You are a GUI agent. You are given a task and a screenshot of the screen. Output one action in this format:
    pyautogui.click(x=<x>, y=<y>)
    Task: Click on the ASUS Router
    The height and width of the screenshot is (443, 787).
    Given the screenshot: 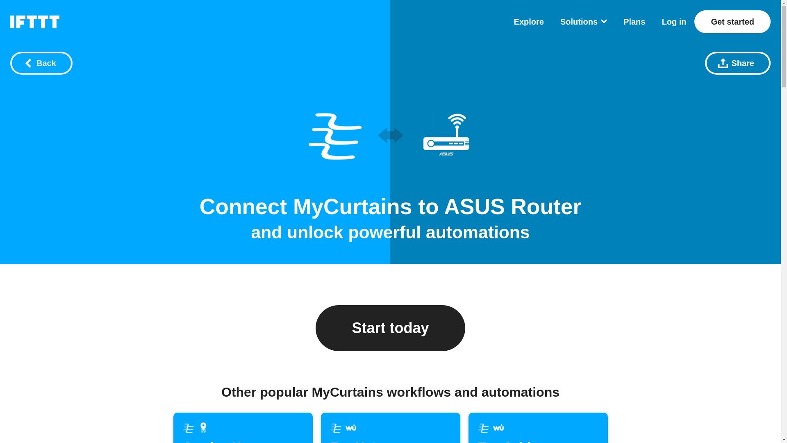 What is the action you would take?
    pyautogui.click(x=390, y=427)
    